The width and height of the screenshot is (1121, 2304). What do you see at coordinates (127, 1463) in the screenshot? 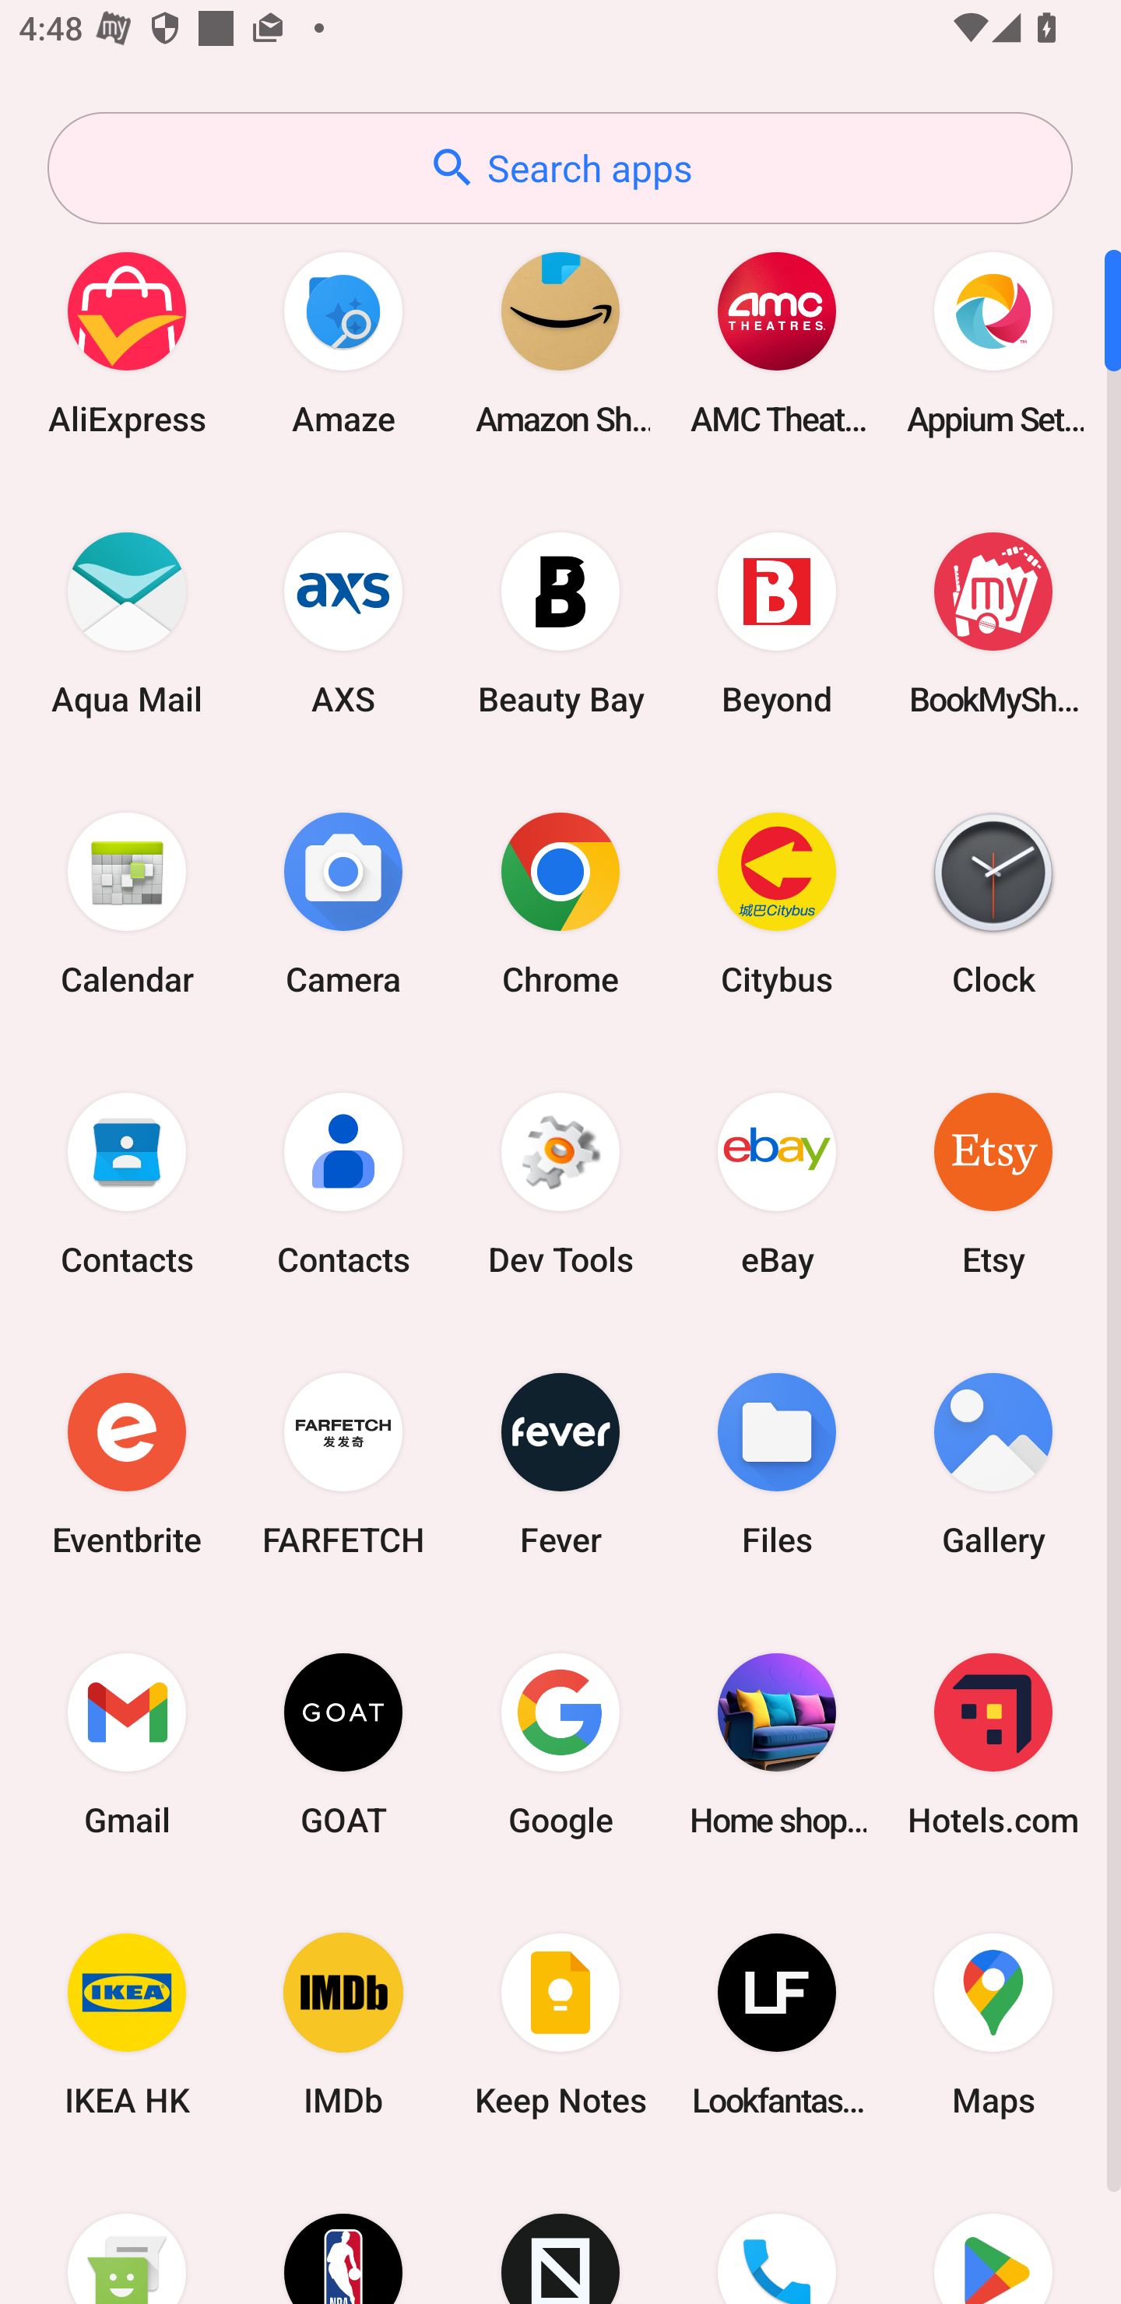
I see `Eventbrite` at bounding box center [127, 1463].